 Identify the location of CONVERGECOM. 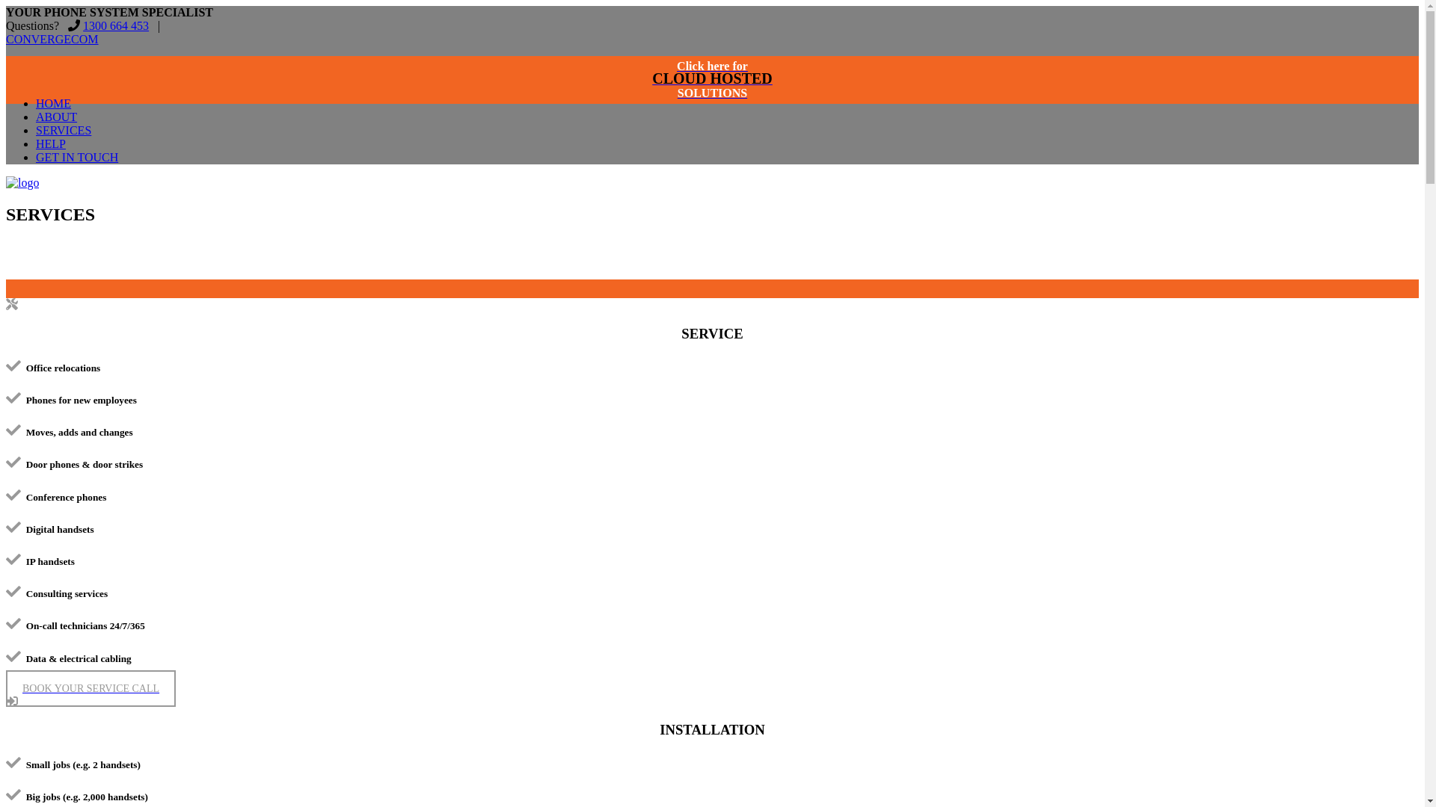
(52, 39).